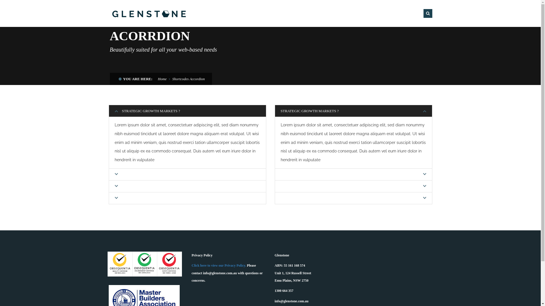  What do you see at coordinates (187, 111) in the screenshot?
I see `STRATEGIC GROWTH MARKETS ?` at bounding box center [187, 111].